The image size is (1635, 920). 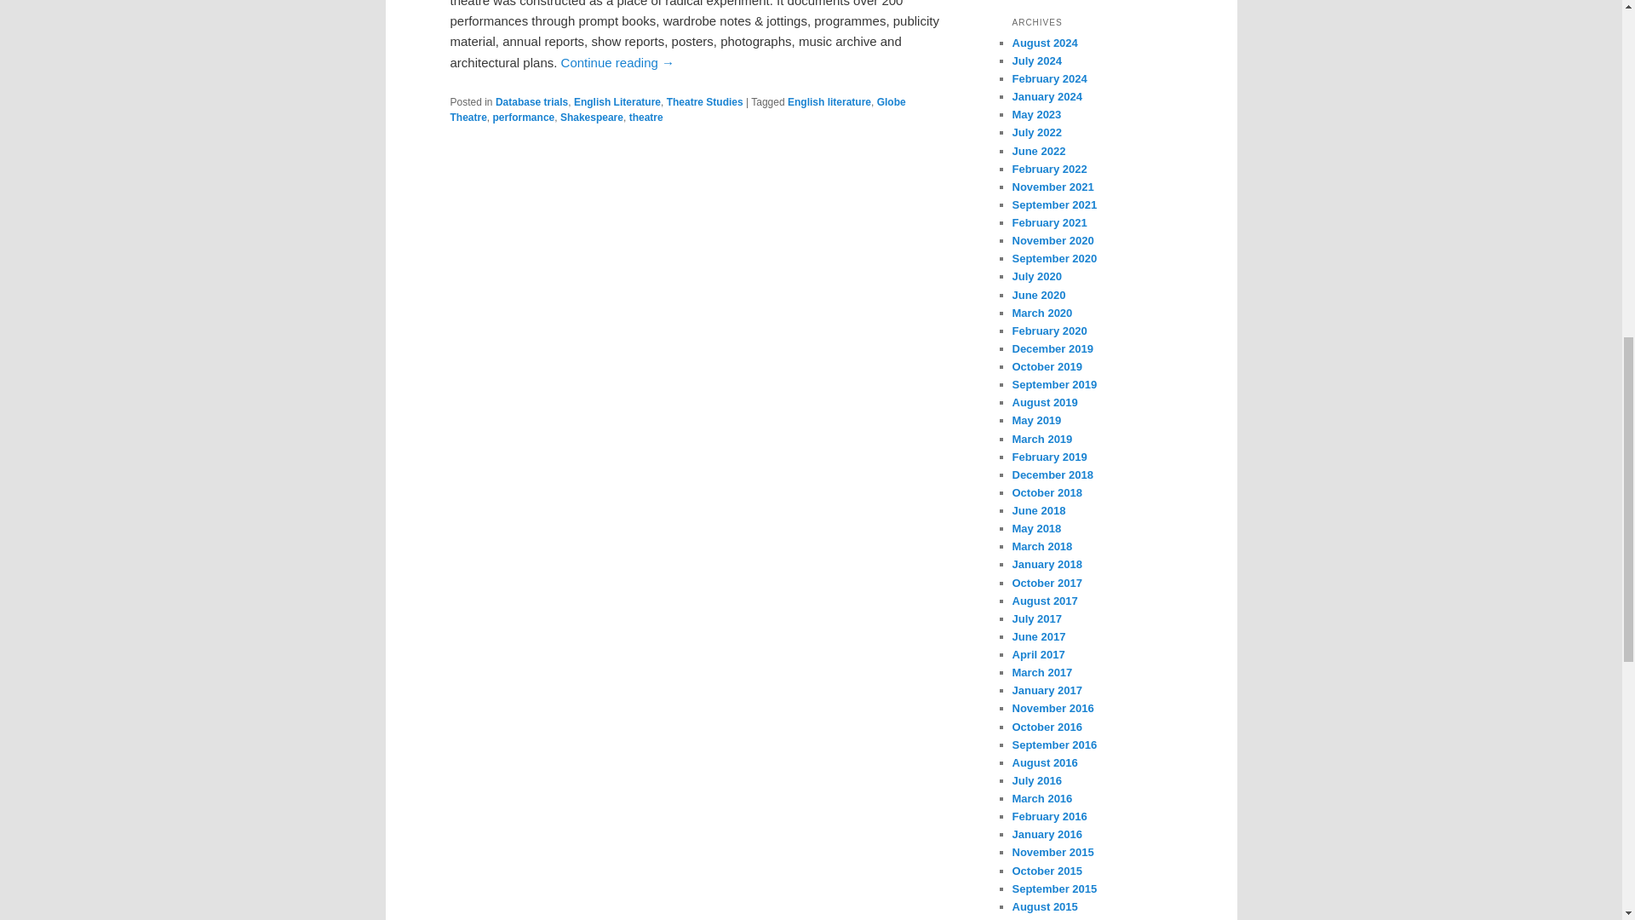 What do you see at coordinates (1053, 186) in the screenshot?
I see `November 2021` at bounding box center [1053, 186].